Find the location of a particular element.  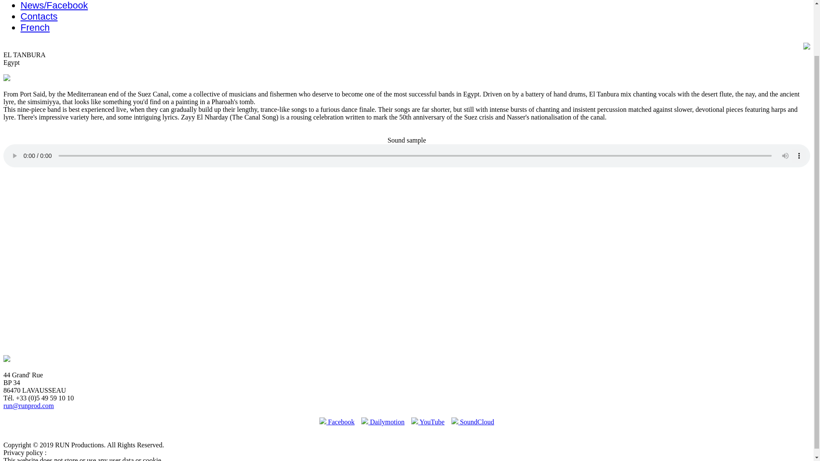

 Facebook is located at coordinates (337, 422).